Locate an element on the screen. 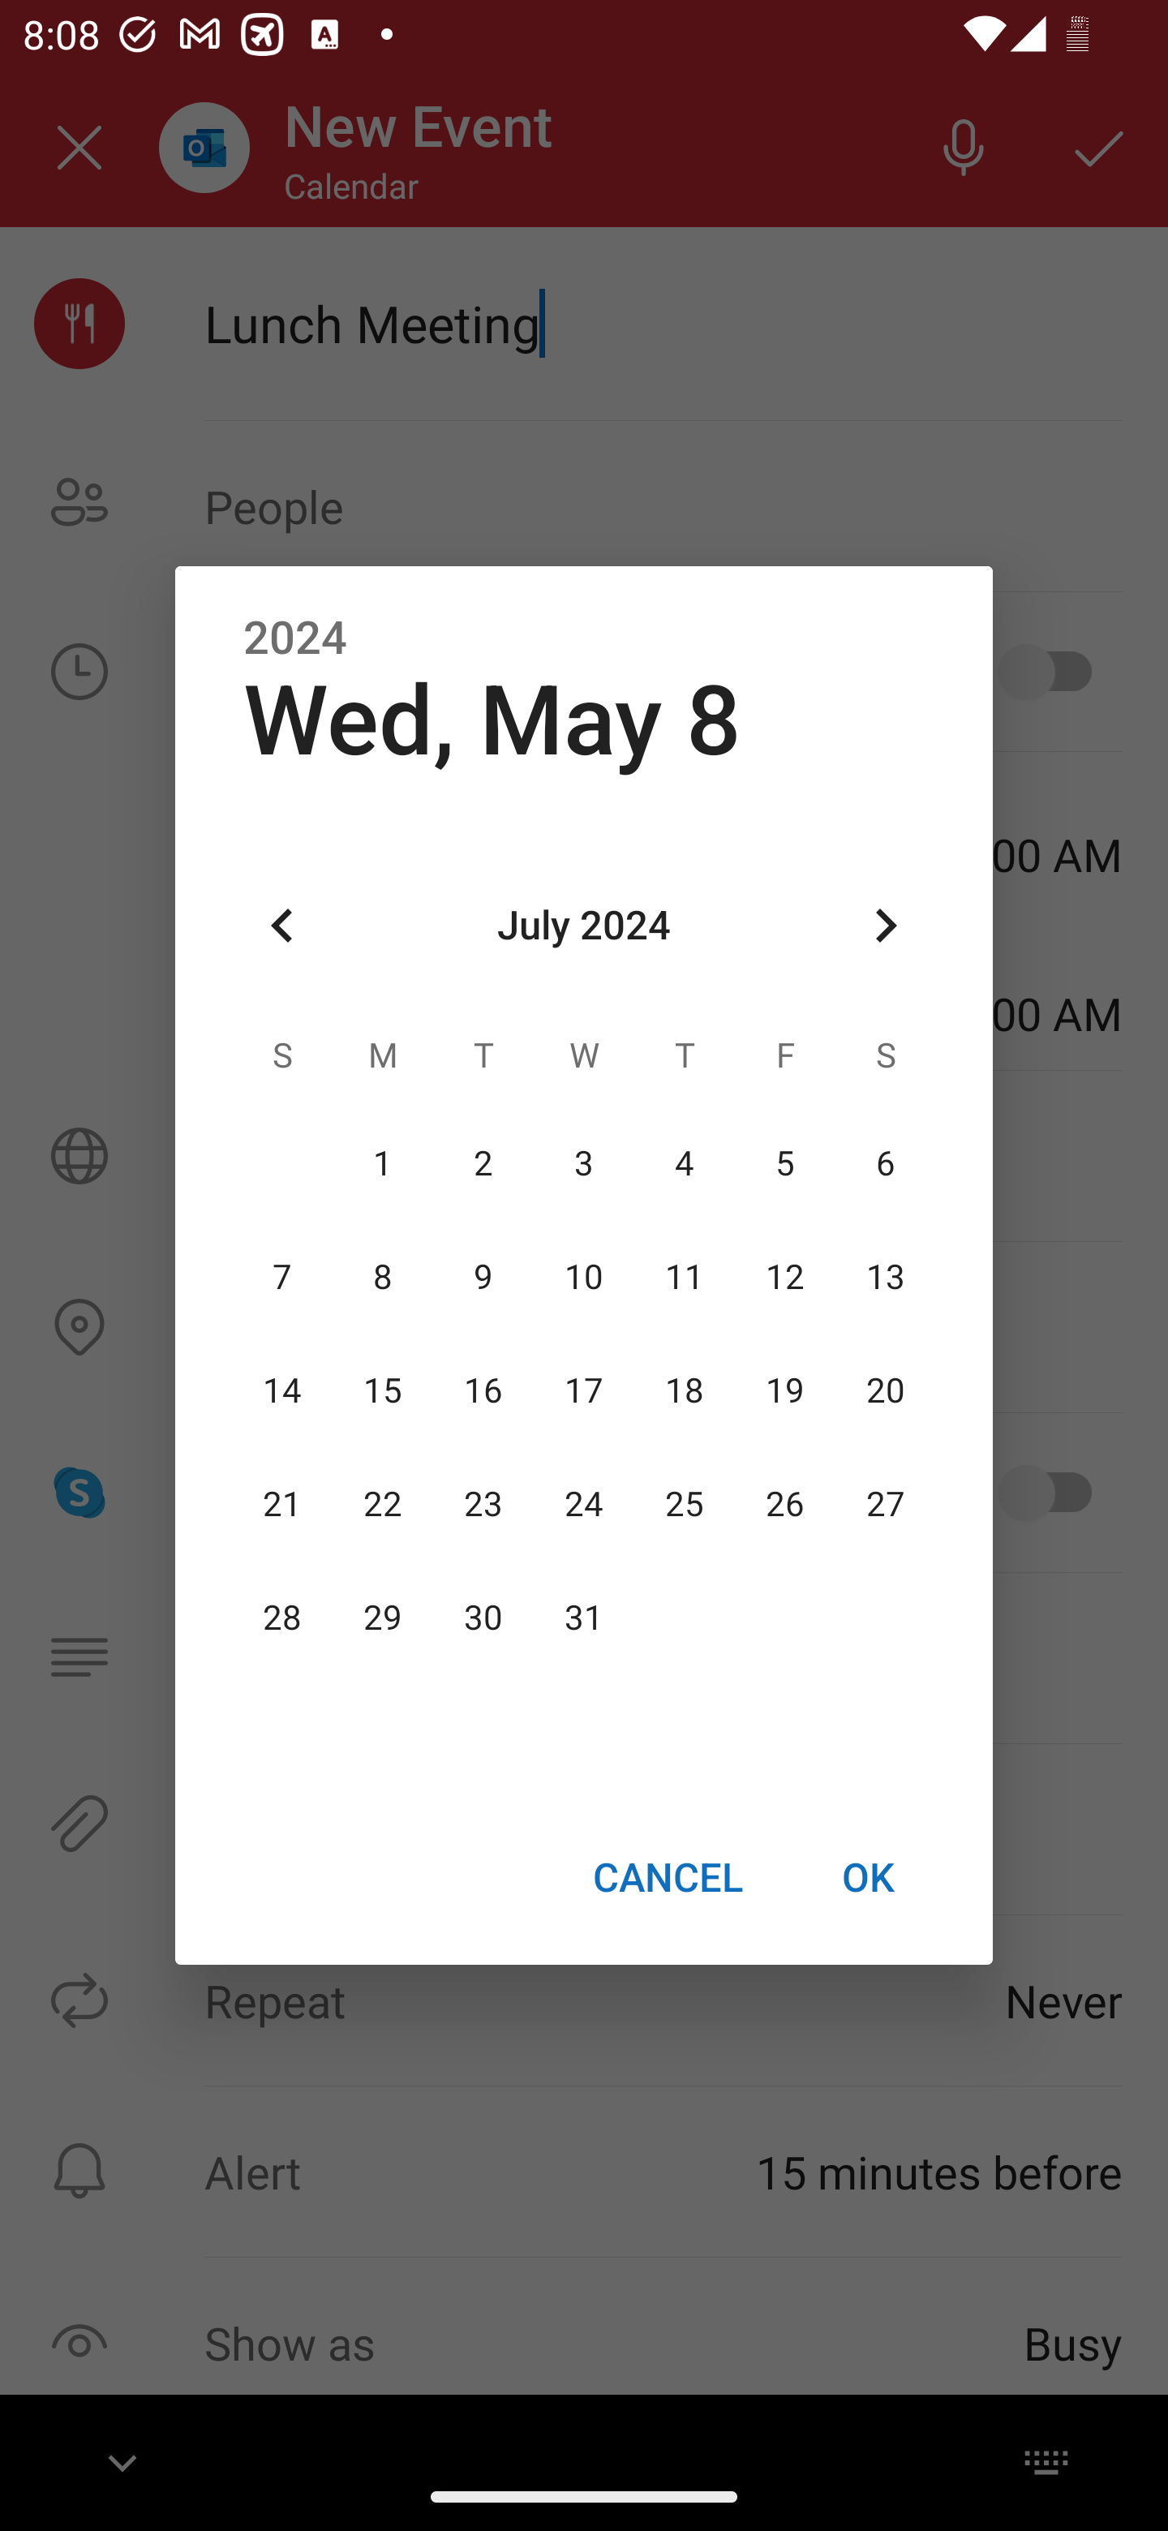  8 08 July 2024 is located at coordinates (383, 1277).